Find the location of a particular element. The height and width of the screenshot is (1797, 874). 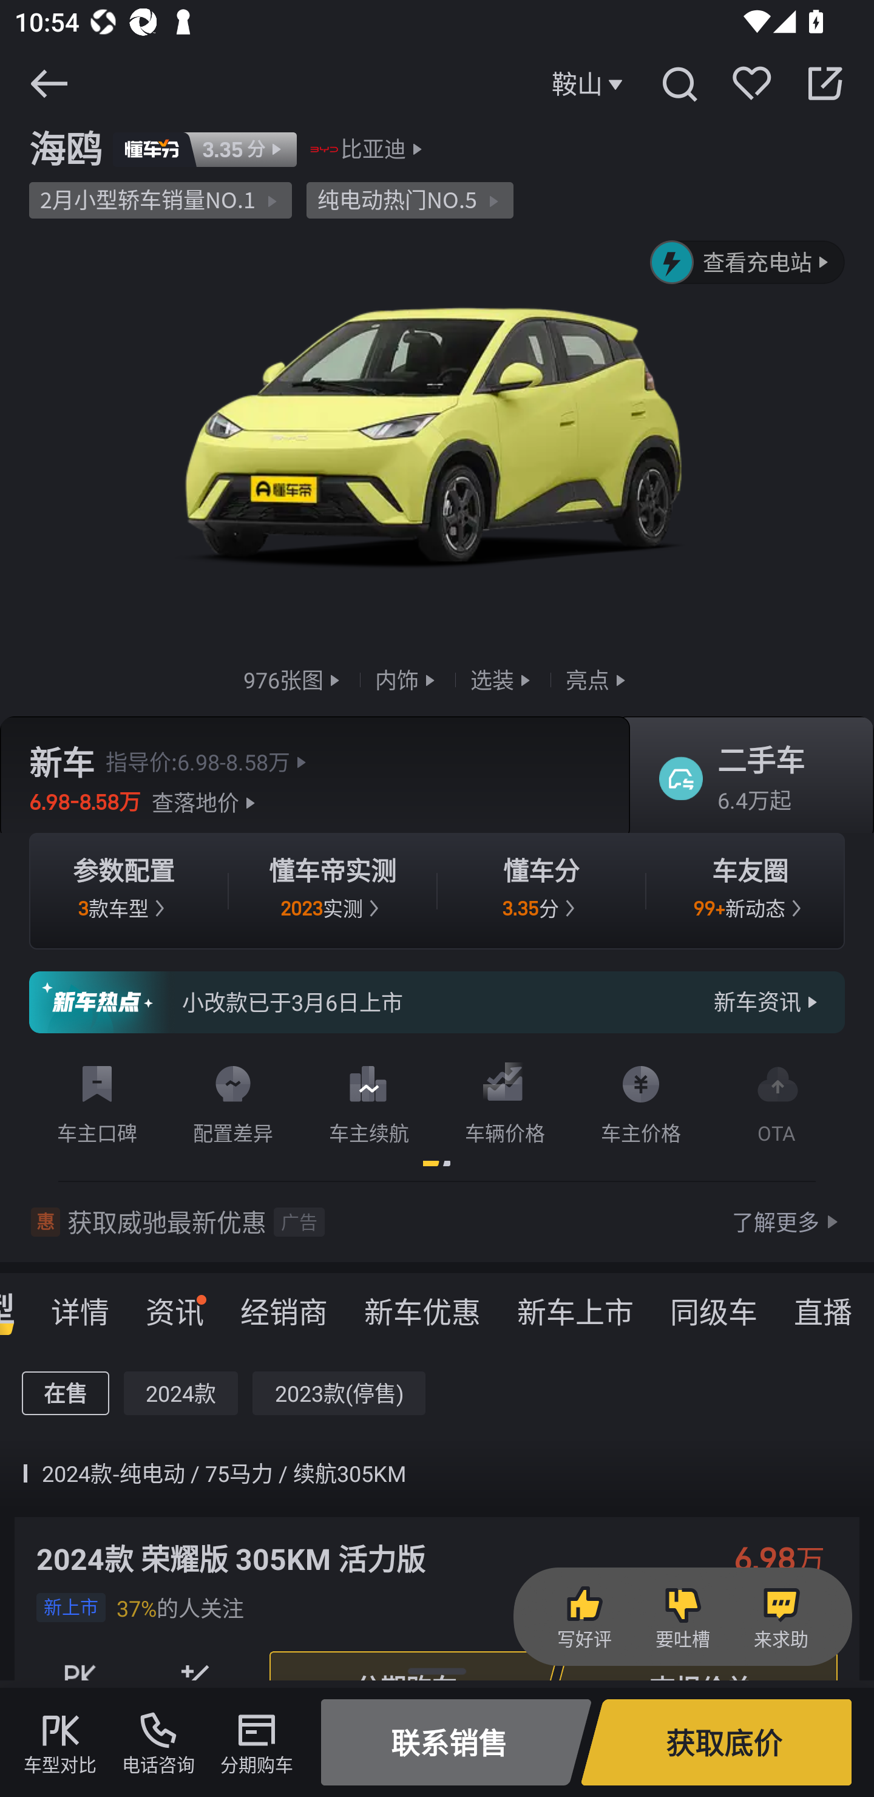

车主价格 is located at coordinates (641, 1100).